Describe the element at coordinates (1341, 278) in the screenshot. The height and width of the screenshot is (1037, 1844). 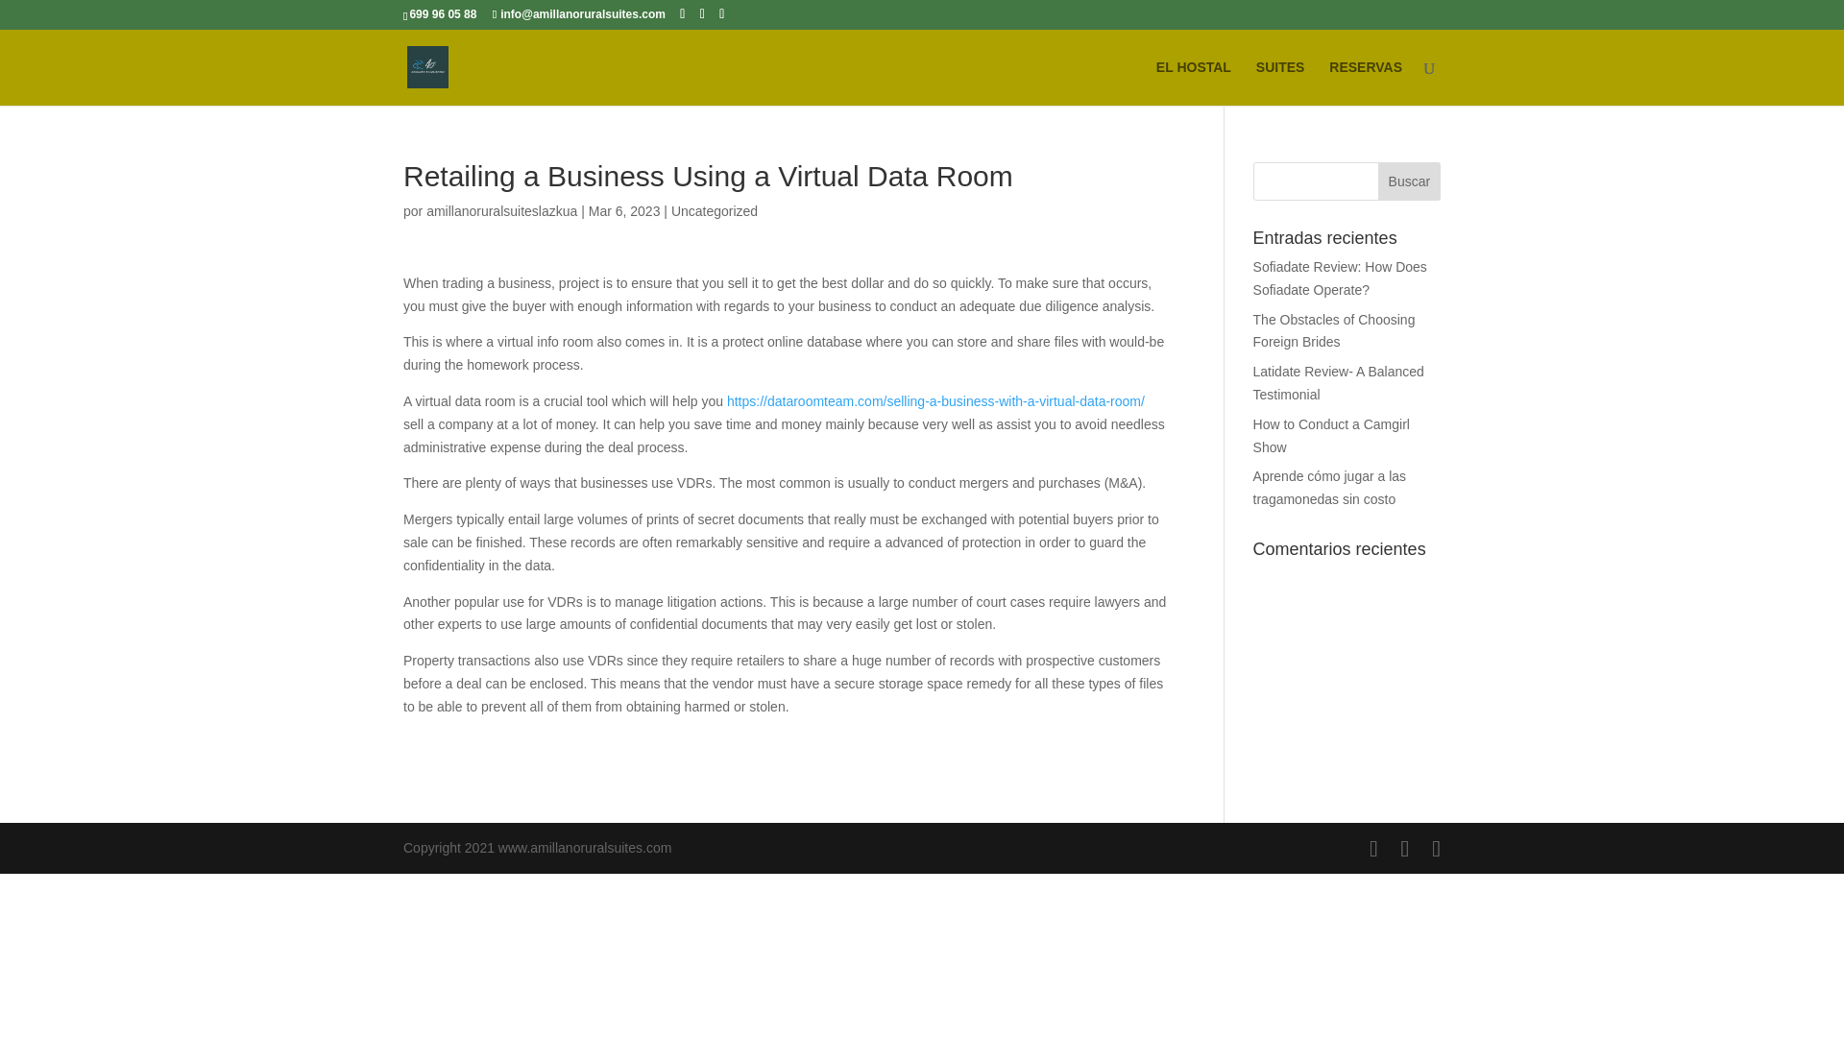
I see `Sofiadate Review: How Does Sofiadate Operate?` at that location.